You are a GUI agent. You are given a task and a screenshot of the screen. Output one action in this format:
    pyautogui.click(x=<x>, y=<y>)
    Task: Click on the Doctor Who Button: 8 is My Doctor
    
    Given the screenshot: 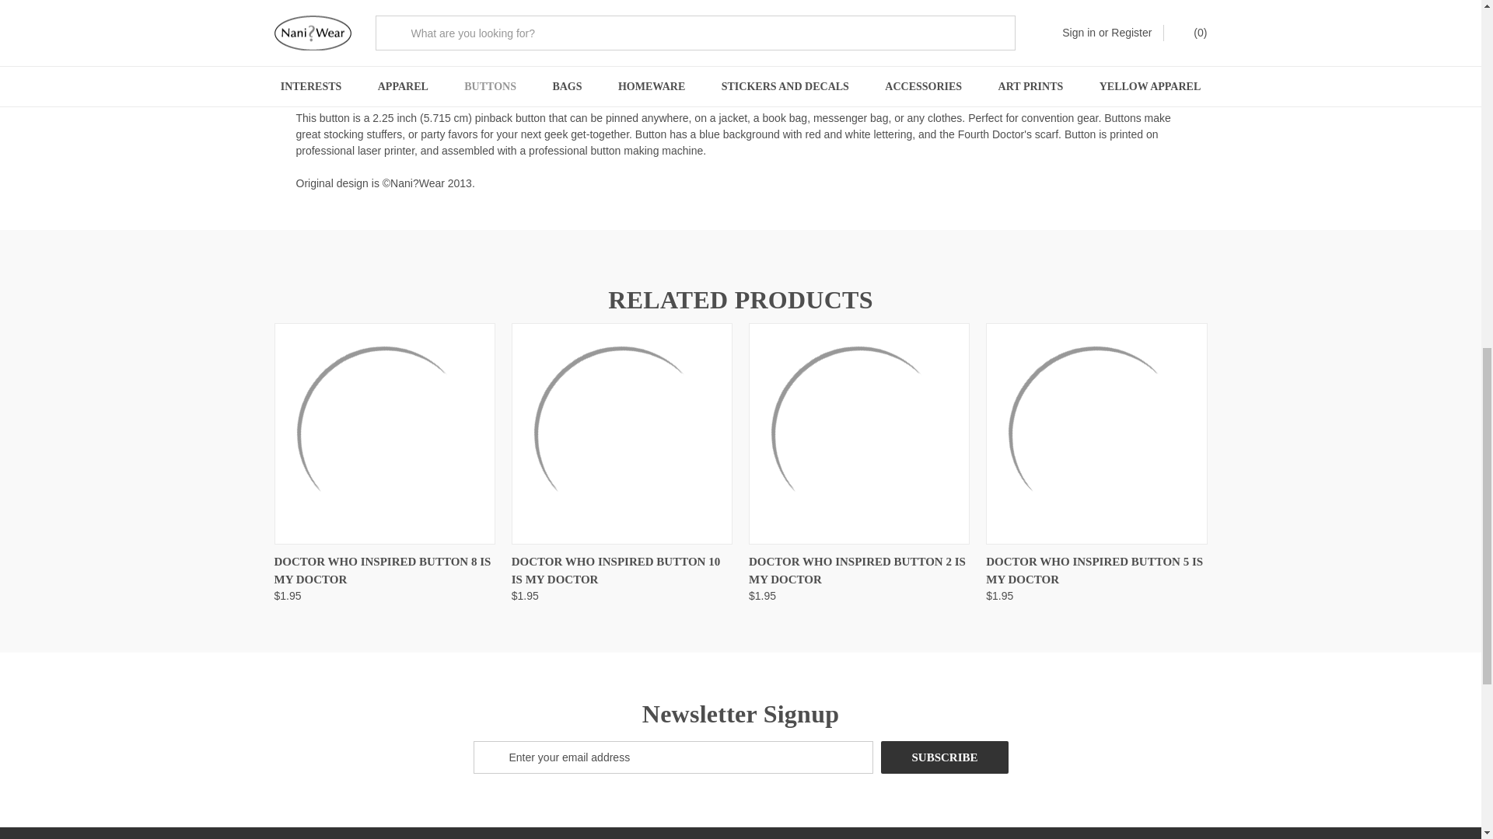 What is the action you would take?
    pyautogui.click(x=383, y=433)
    